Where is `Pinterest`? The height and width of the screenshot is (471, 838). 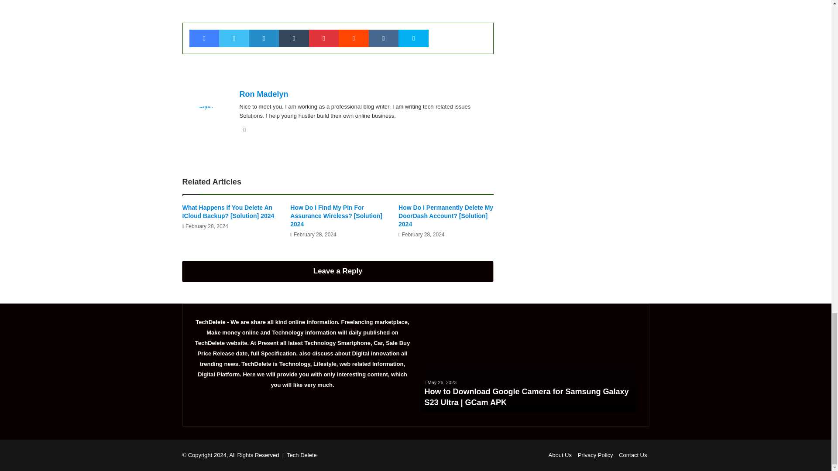 Pinterest is located at coordinates (324, 38).